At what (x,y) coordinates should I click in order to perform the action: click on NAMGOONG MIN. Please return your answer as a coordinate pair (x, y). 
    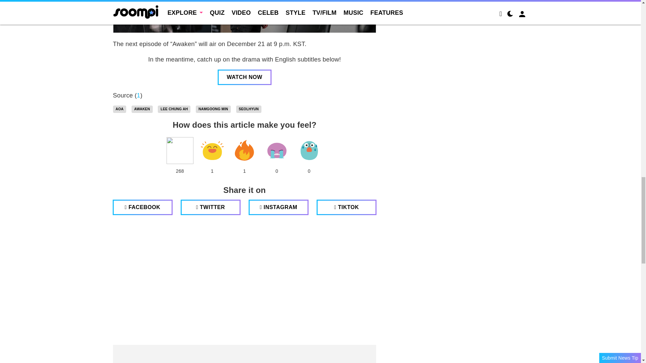
    Looking at the image, I should click on (213, 109).